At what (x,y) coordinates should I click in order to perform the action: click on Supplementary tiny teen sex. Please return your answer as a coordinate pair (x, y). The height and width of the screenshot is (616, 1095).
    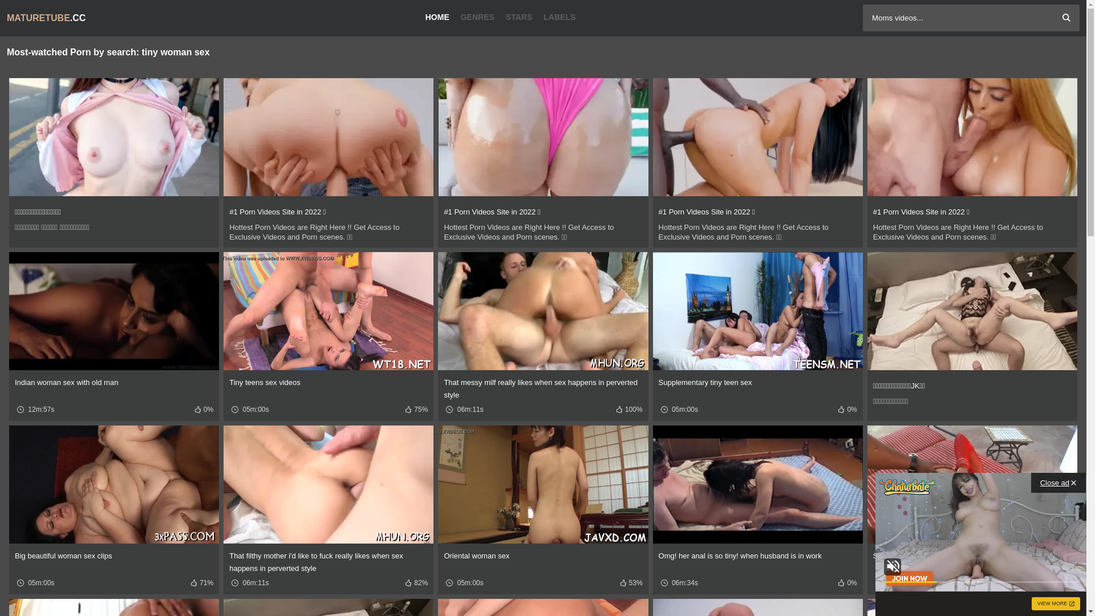
    Looking at the image, I should click on (705, 382).